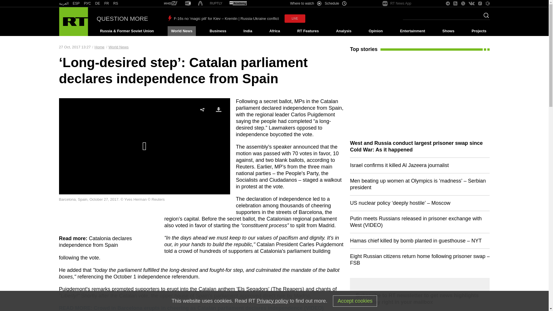  What do you see at coordinates (218, 31) in the screenshot?
I see `Business` at bounding box center [218, 31].